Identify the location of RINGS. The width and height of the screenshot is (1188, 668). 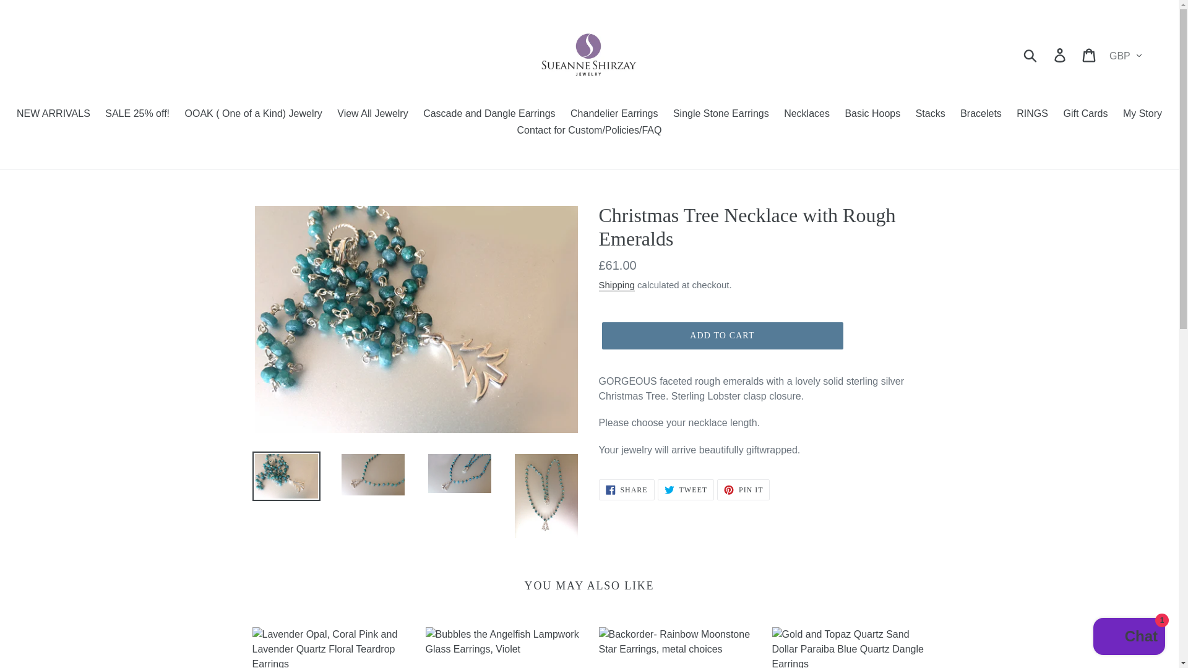
(1032, 114).